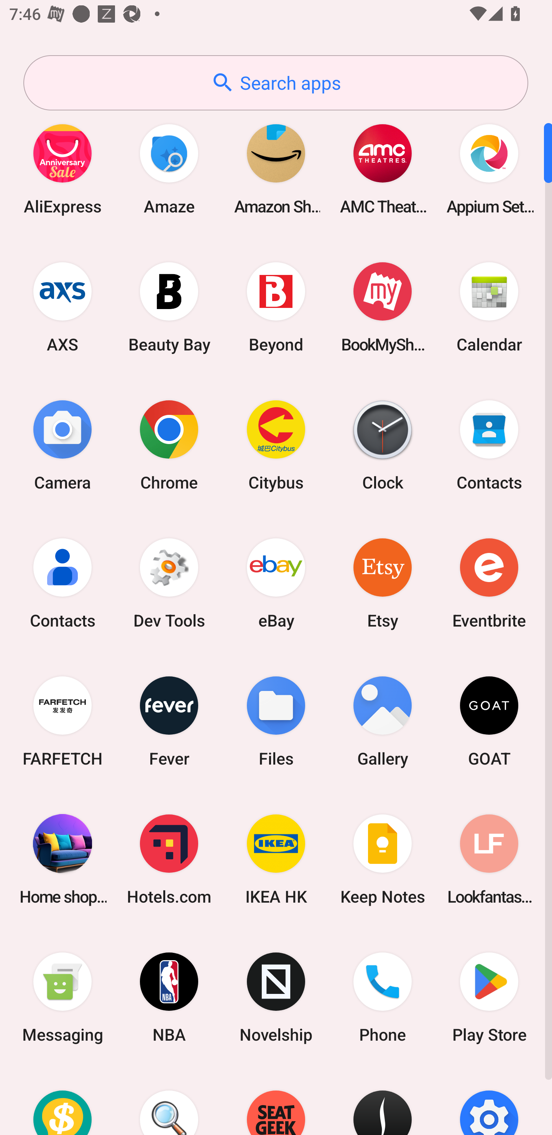  I want to click on Appium Settings, so click(489, 169).